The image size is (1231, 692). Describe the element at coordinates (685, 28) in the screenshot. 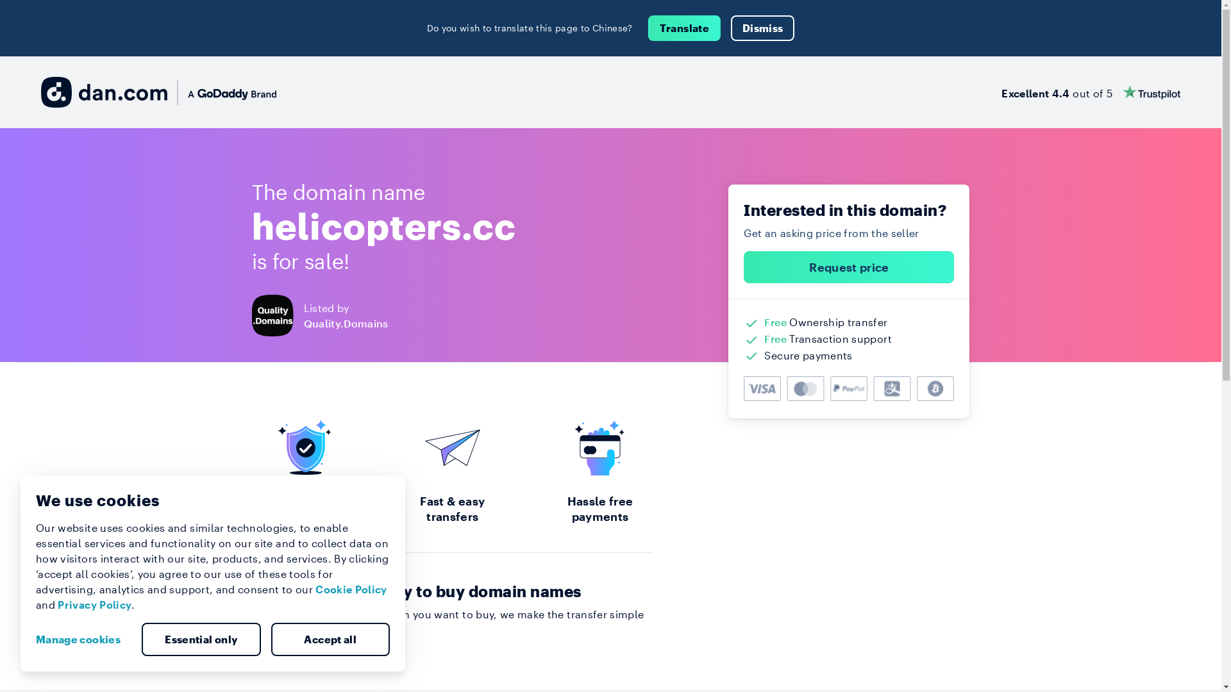

I see `Translate` at that location.